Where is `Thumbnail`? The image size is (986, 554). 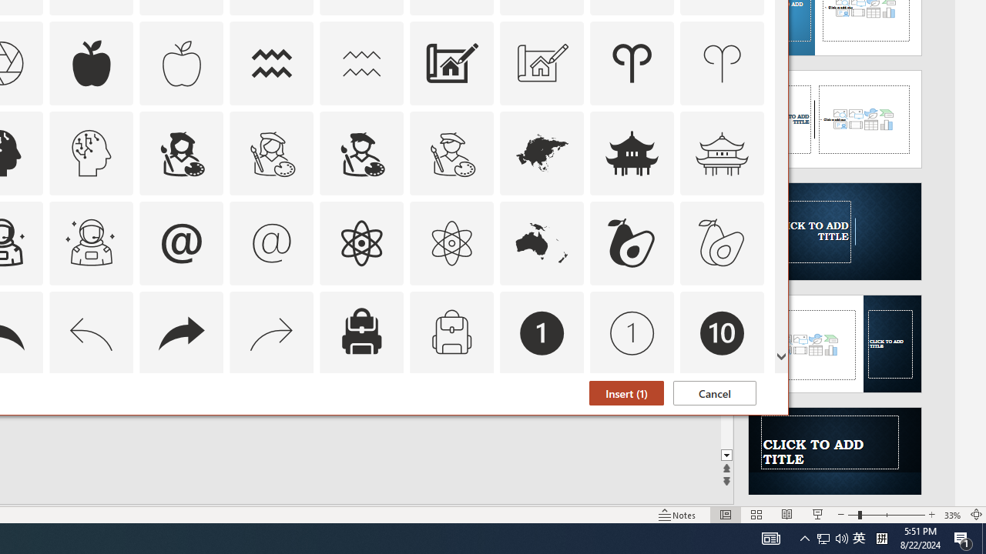 Thumbnail is located at coordinates (753, 393).